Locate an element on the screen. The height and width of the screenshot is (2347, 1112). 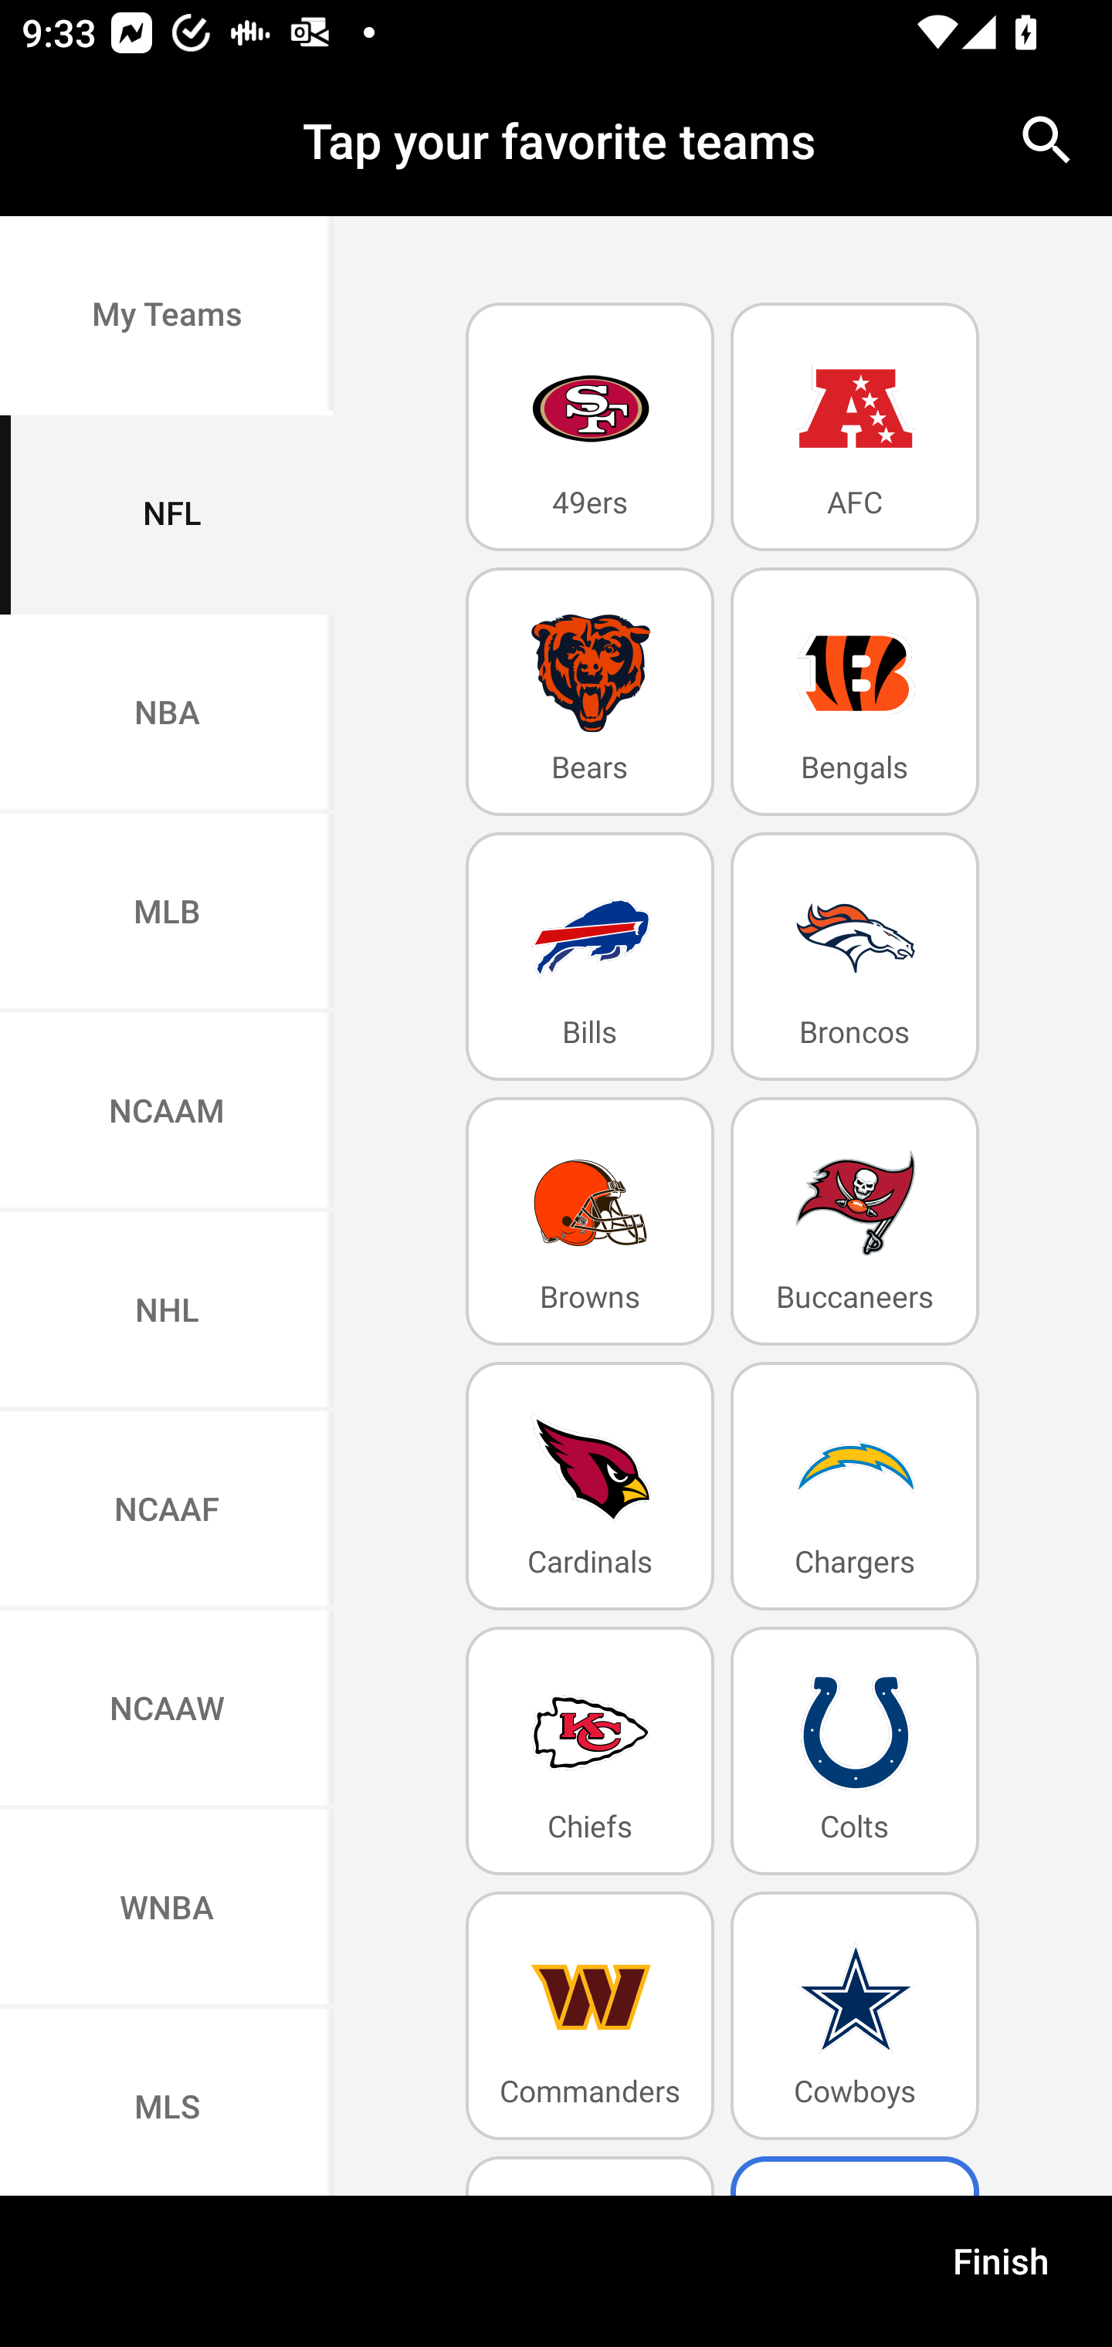
NFL is located at coordinates (167, 515).